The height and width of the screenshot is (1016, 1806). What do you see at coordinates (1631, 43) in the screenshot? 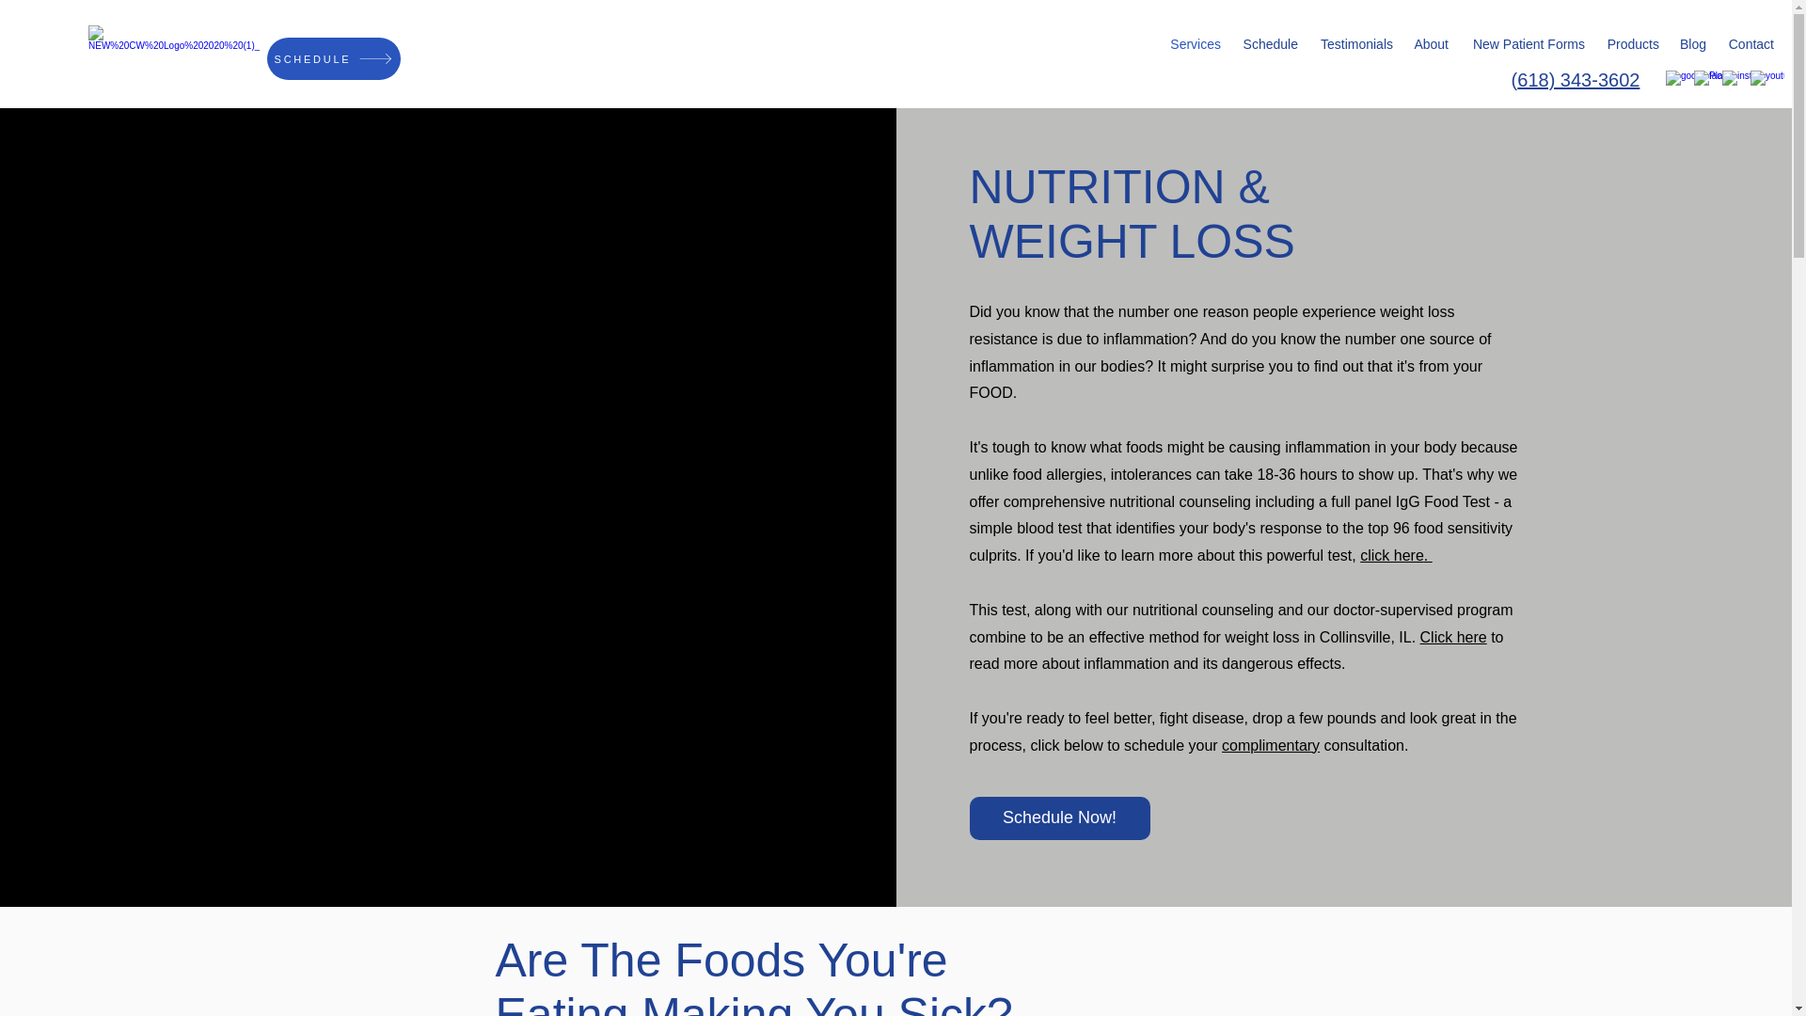
I see `Products` at bounding box center [1631, 43].